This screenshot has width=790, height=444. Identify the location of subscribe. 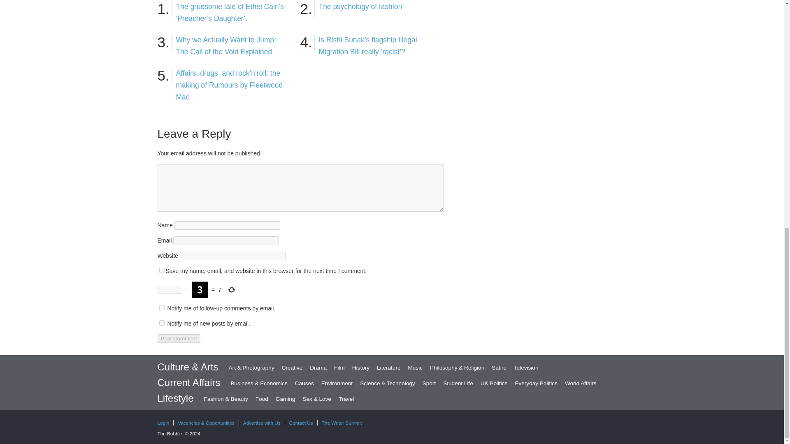
(161, 322).